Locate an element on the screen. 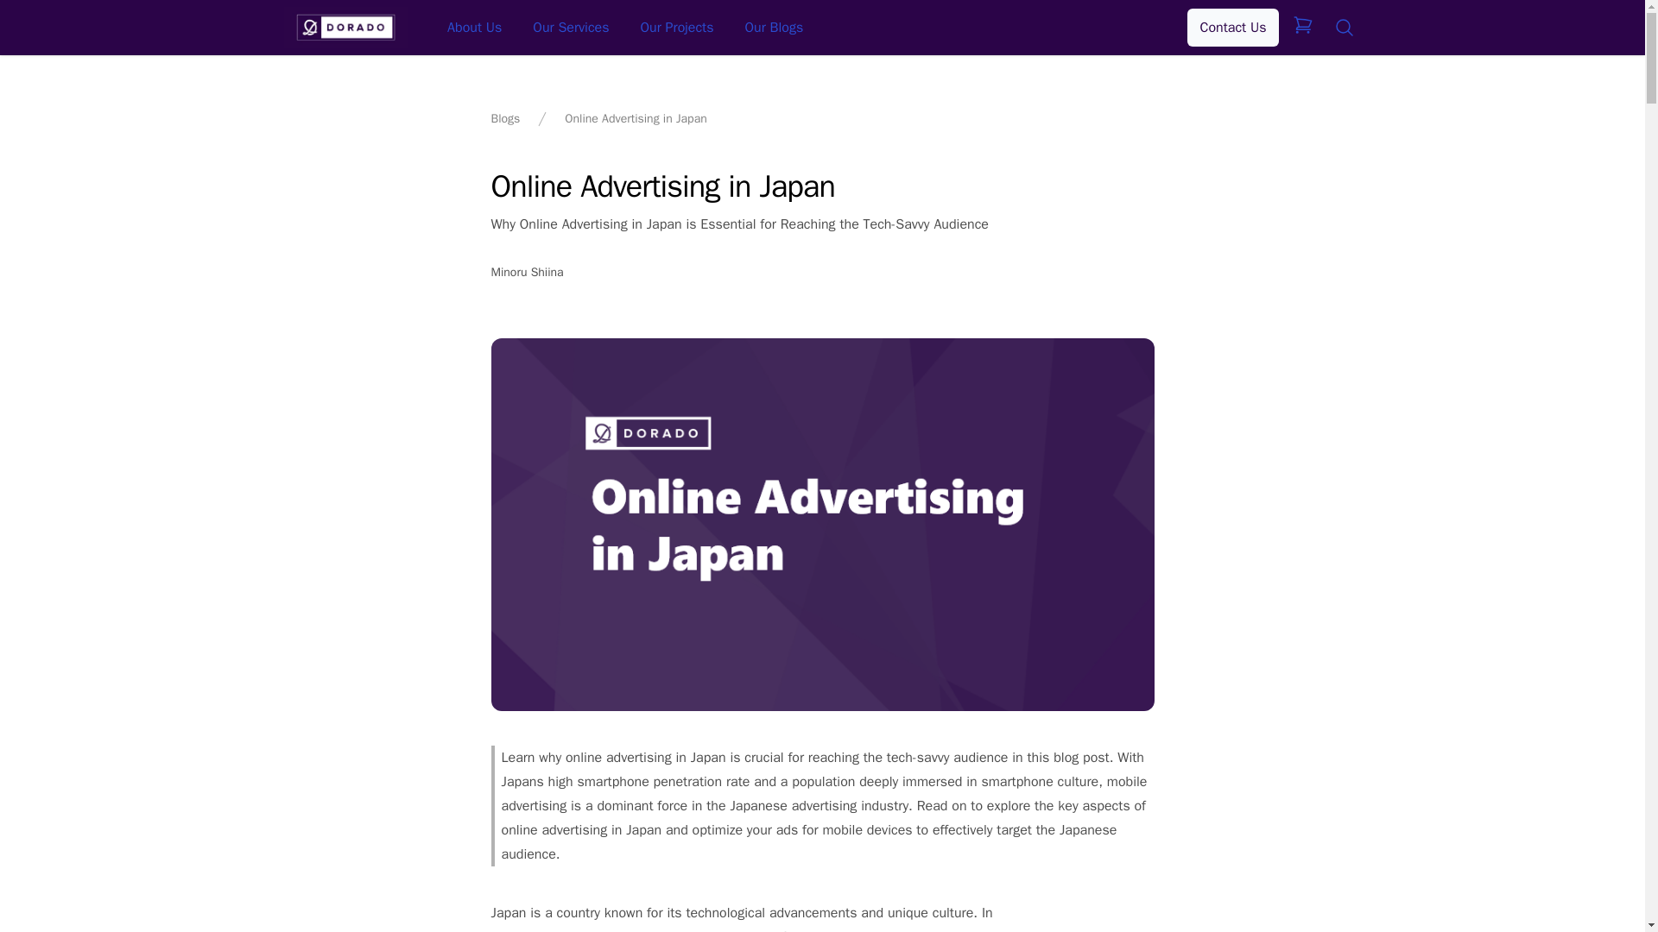 The height and width of the screenshot is (932, 1658). Blogs is located at coordinates (505, 119).